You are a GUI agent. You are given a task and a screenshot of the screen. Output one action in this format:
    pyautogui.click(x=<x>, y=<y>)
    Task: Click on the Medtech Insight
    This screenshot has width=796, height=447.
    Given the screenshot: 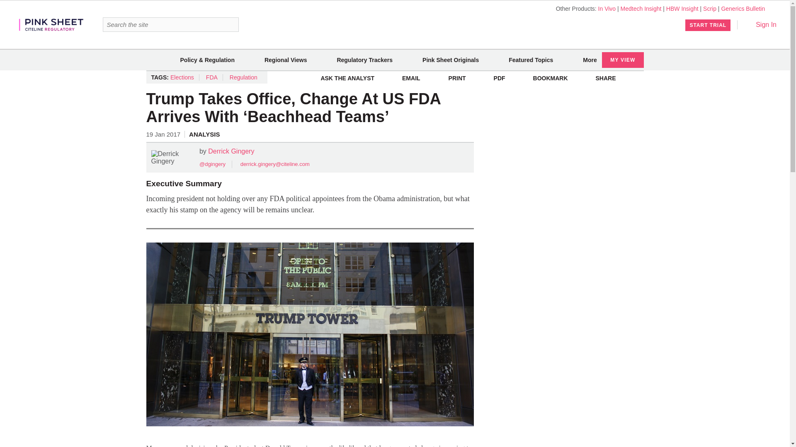 What is the action you would take?
    pyautogui.click(x=641, y=8)
    